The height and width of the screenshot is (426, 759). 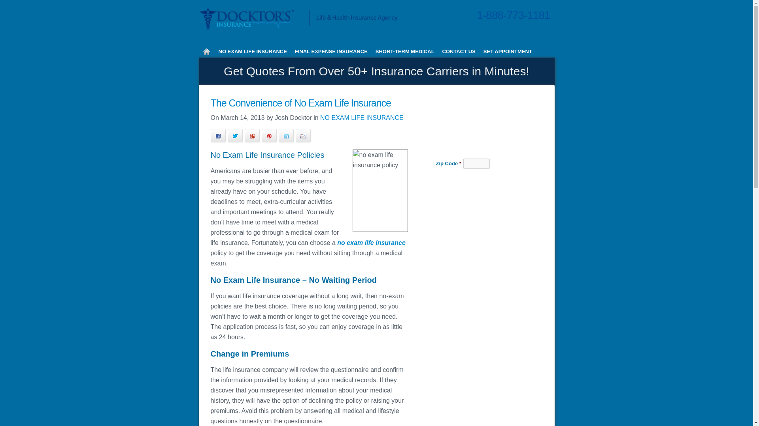 I want to click on Share this article on LinkedIn, so click(x=285, y=136).